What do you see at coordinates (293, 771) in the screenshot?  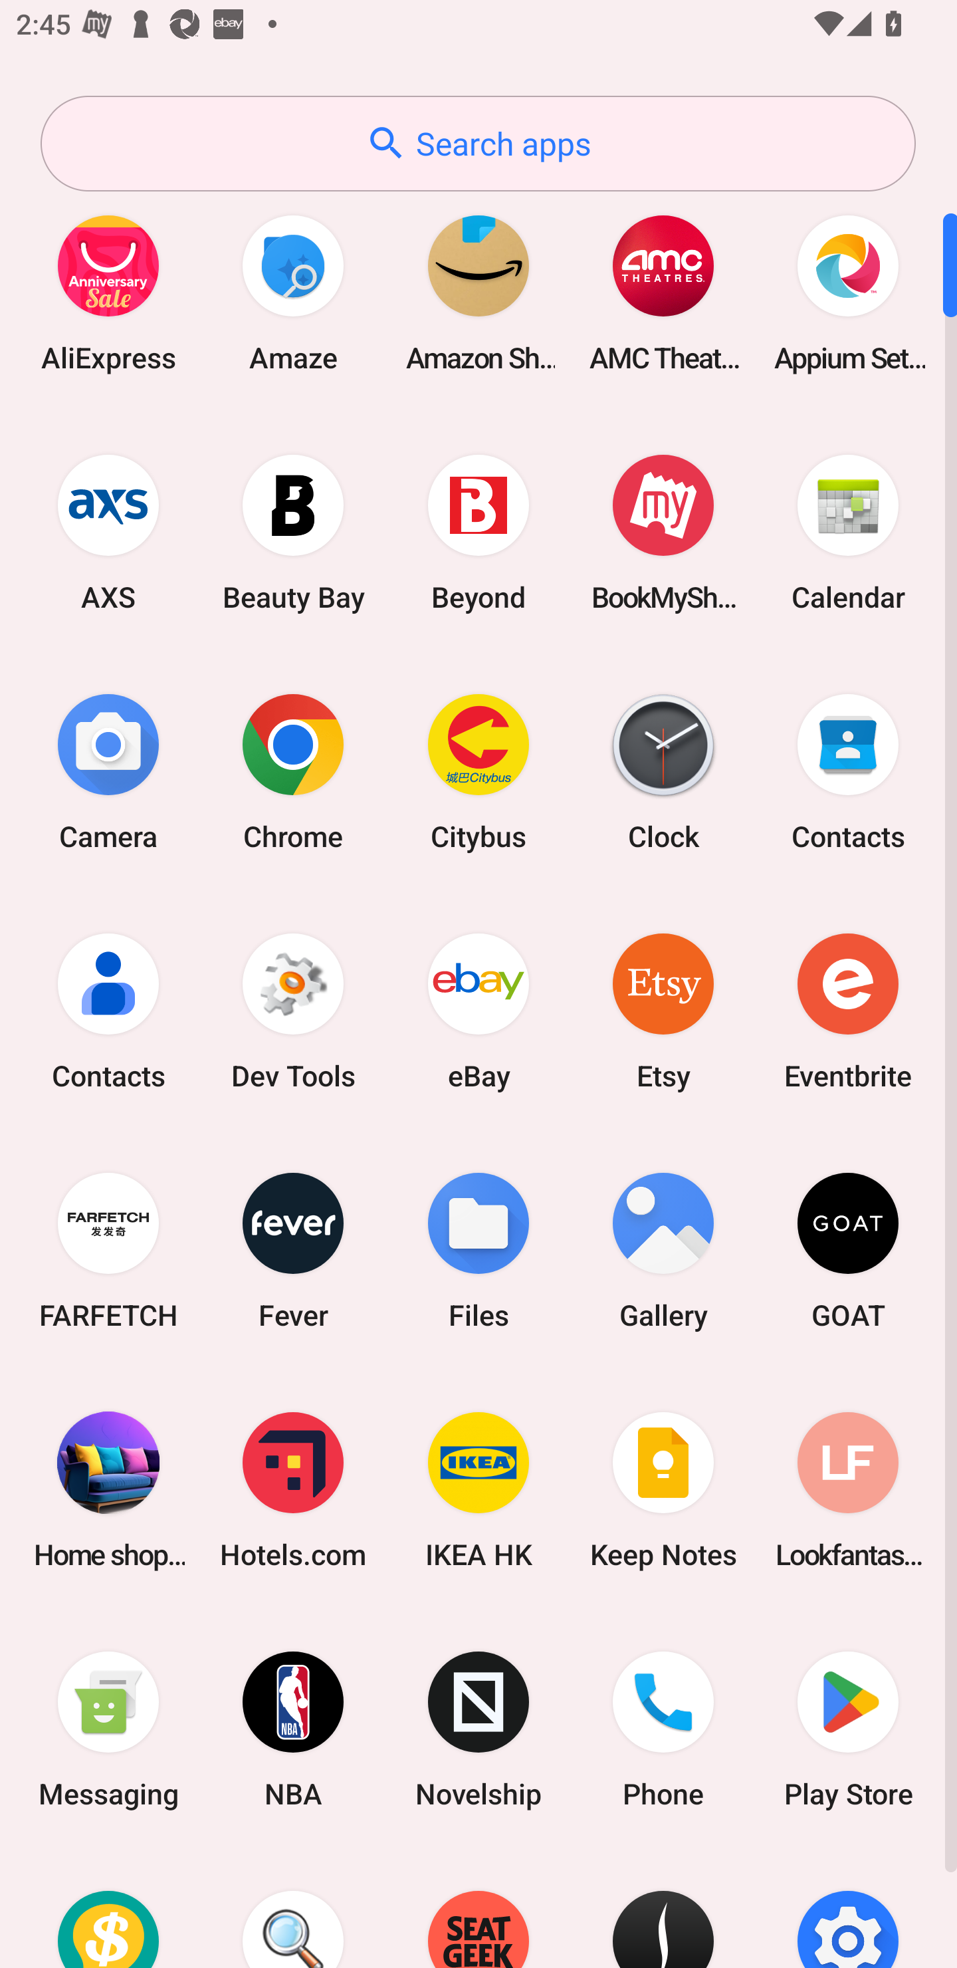 I see `Chrome` at bounding box center [293, 771].